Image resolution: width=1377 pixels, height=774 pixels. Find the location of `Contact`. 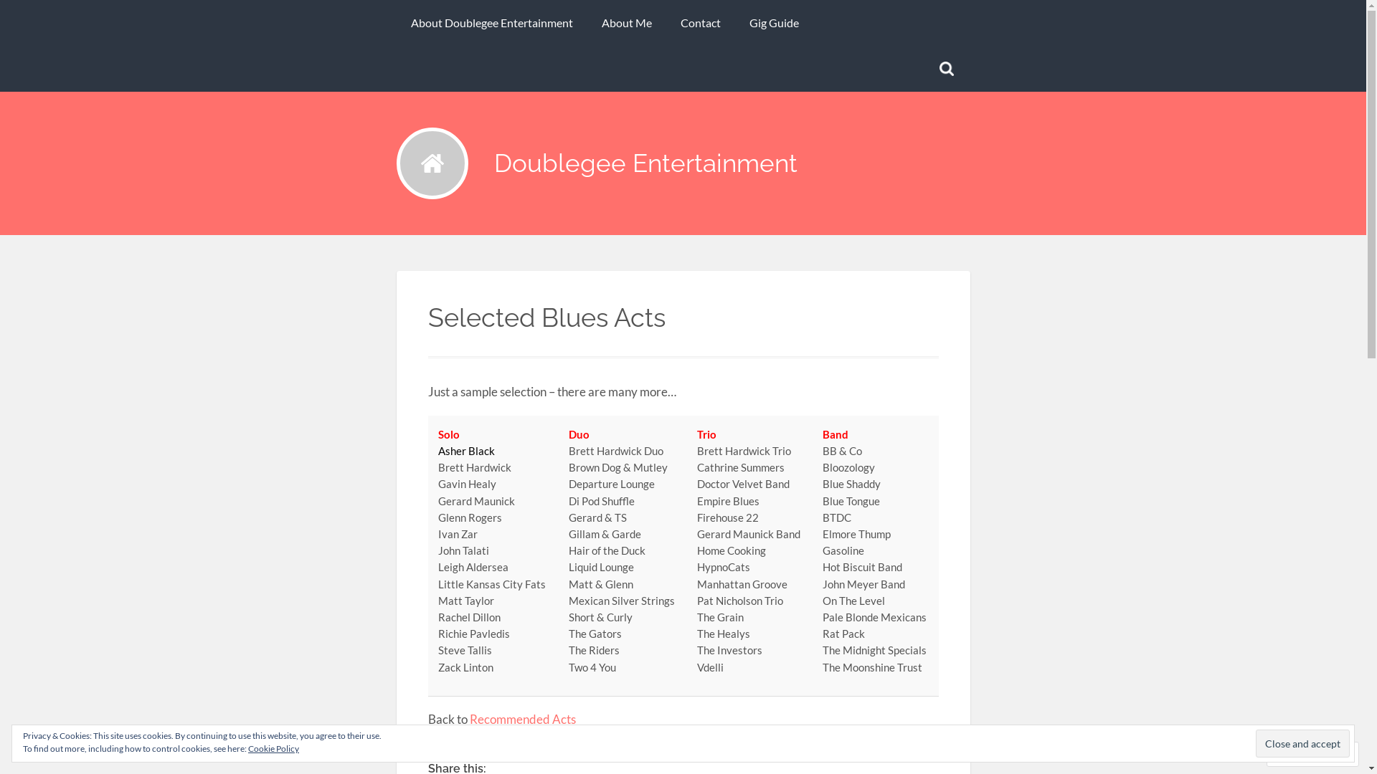

Contact is located at coordinates (700, 23).